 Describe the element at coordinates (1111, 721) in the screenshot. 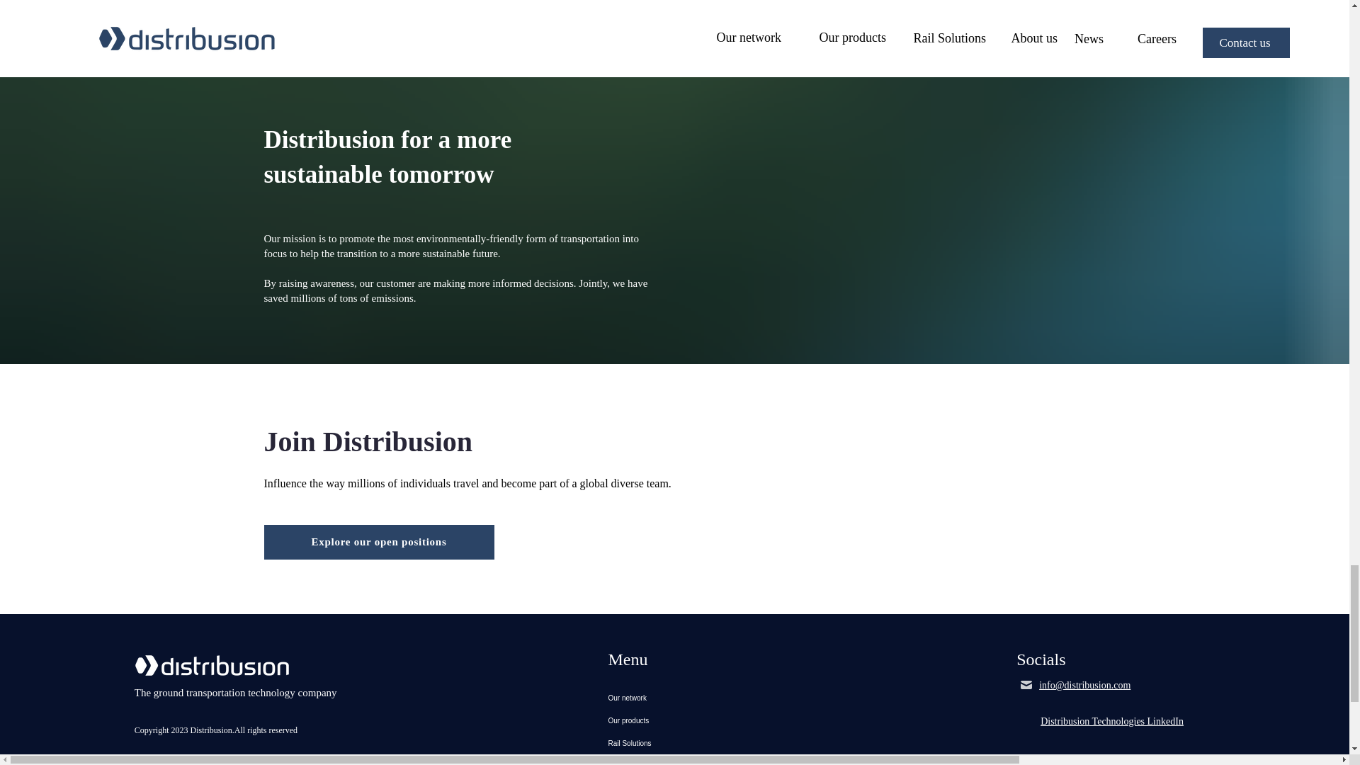

I see `Distribusion Technologies LinkedIn` at that location.